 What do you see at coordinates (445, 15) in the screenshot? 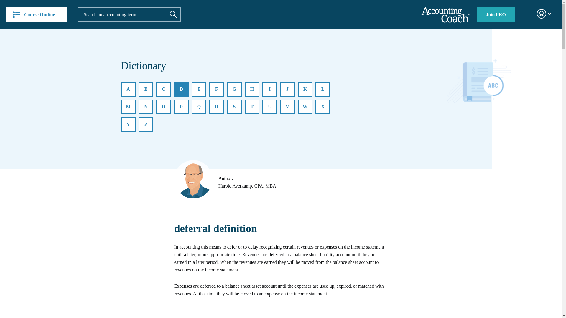
I see `AccountingCoach` at bounding box center [445, 15].